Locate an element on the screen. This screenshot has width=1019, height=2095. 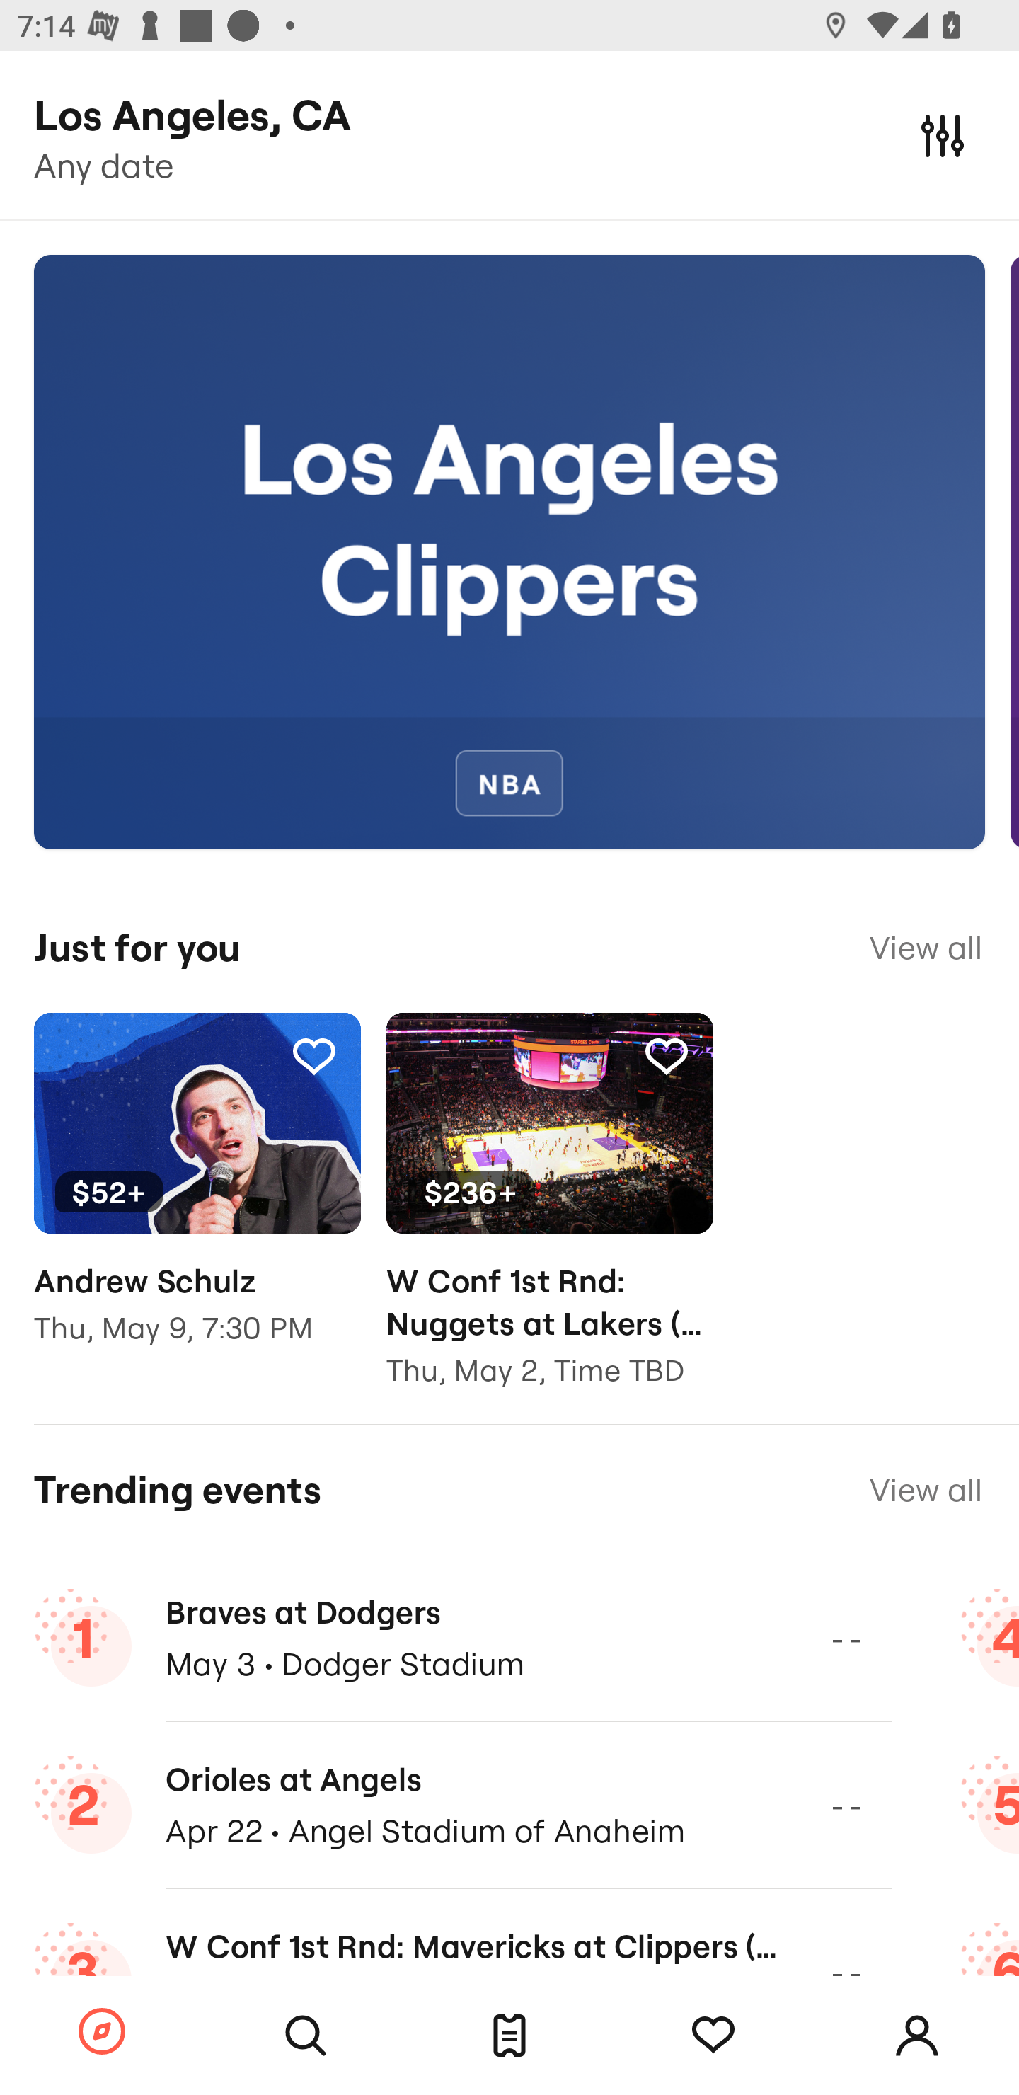
Tracking is located at coordinates (313, 1056).